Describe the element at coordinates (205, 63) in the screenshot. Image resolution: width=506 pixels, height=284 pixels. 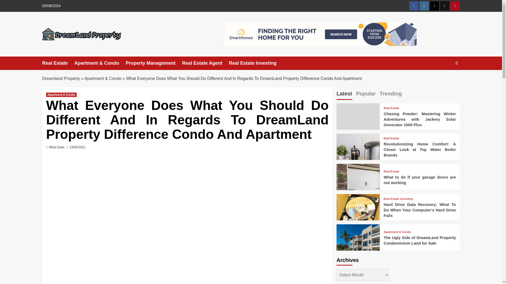
I see `Real Estate Agent` at that location.